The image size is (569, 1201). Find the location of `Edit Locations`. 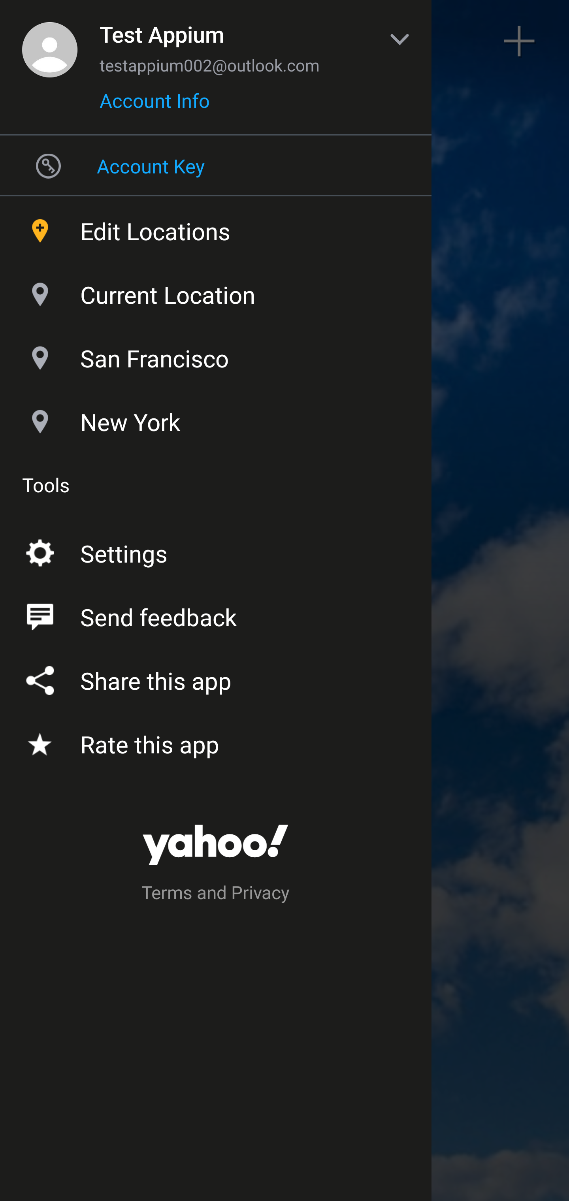

Edit Locations is located at coordinates (216, 228).